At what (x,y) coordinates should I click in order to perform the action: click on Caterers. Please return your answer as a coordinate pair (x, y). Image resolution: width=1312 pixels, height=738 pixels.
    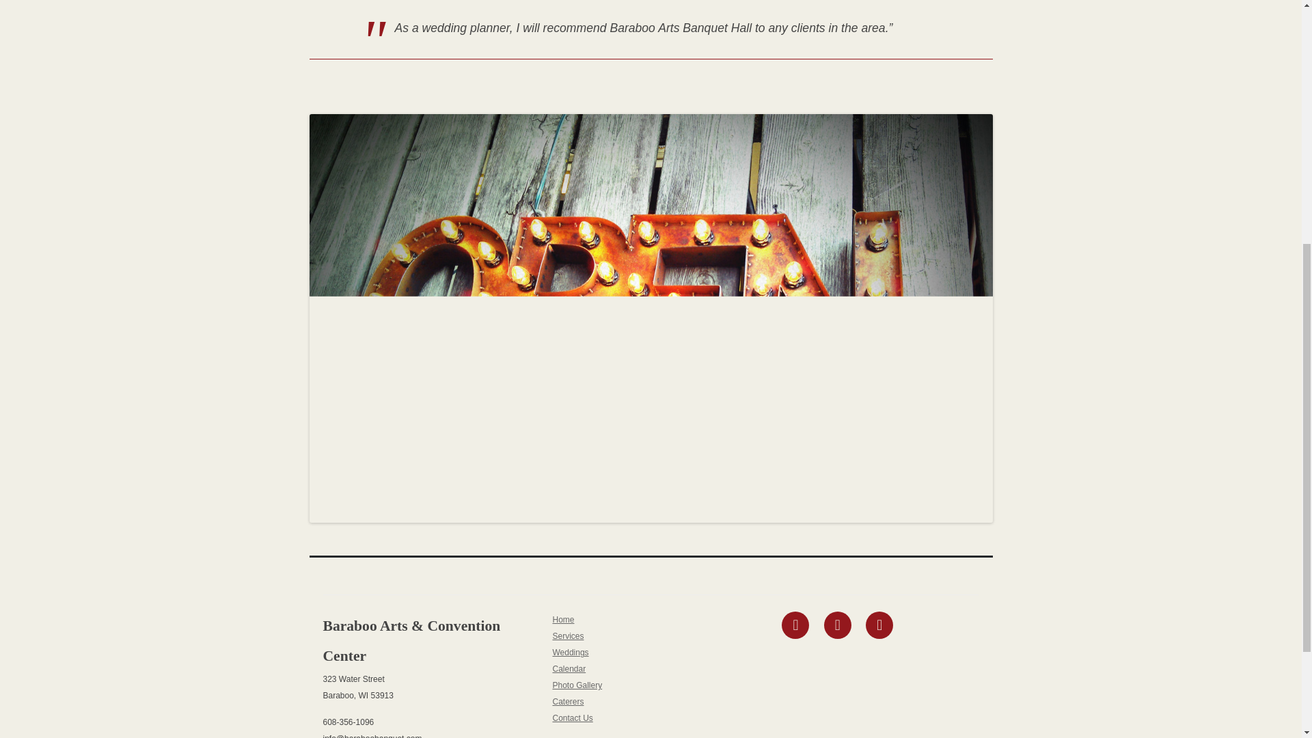
    Looking at the image, I should click on (568, 701).